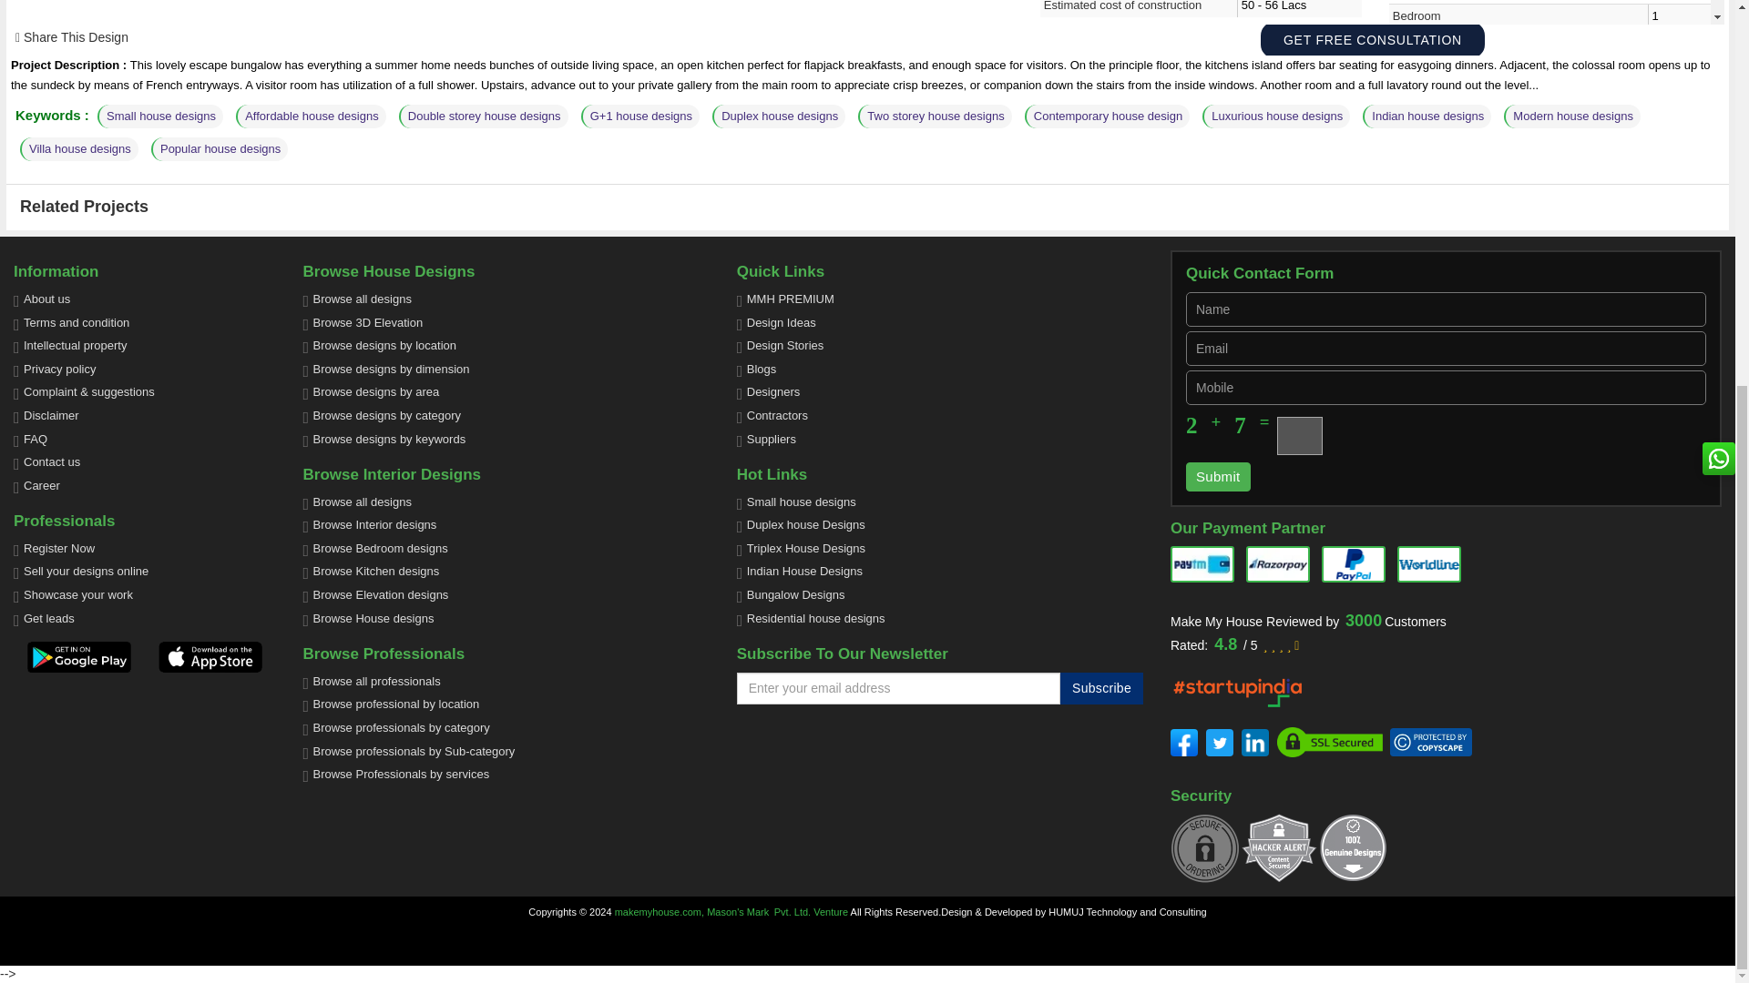 The height and width of the screenshot is (983, 1749). What do you see at coordinates (1355, 563) in the screenshot?
I see `Click to pay` at bounding box center [1355, 563].